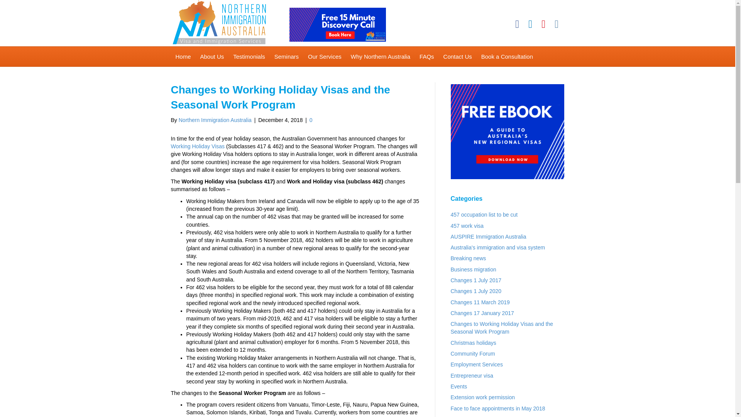 This screenshot has height=417, width=741. Describe the element at coordinates (183, 56) in the screenshot. I see `Home` at that location.